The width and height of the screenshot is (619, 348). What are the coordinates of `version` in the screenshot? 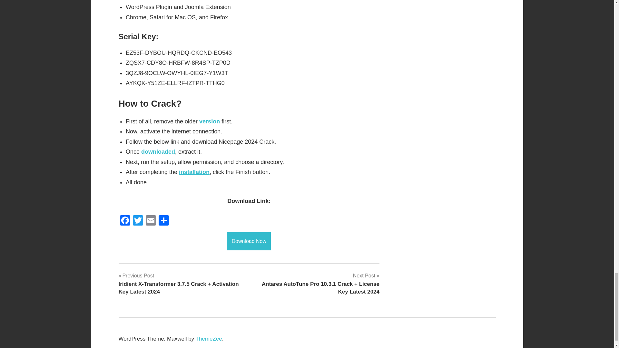 It's located at (210, 121).